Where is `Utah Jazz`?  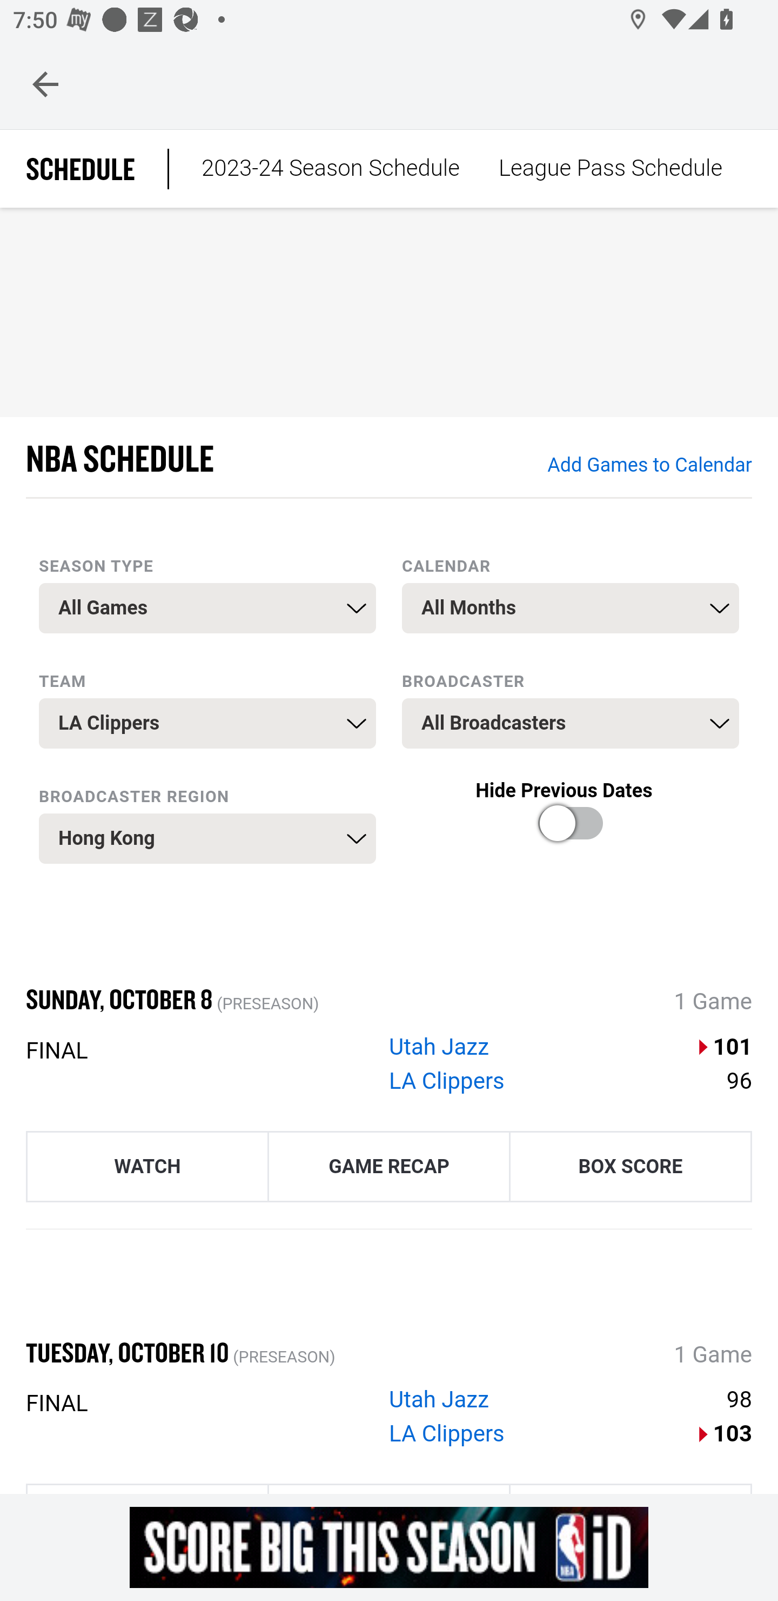 Utah Jazz is located at coordinates (439, 1047).